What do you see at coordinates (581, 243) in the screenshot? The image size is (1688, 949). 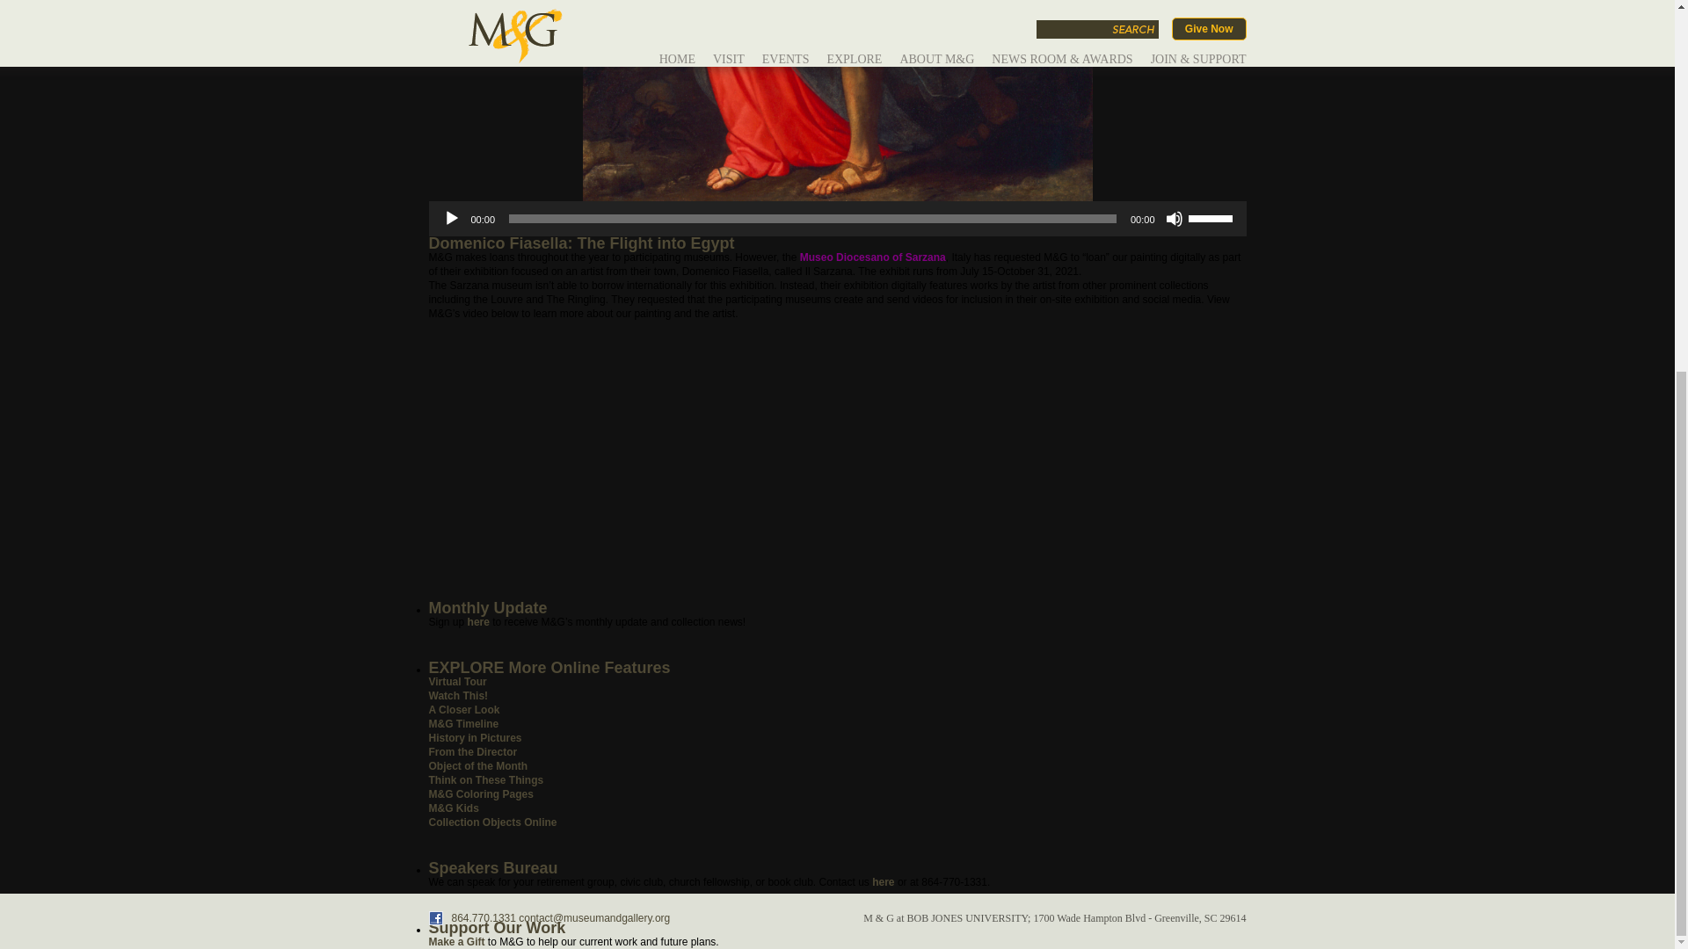 I see `Permanent Link to Domenico Fiasella: The Flight into Egypt` at bounding box center [581, 243].